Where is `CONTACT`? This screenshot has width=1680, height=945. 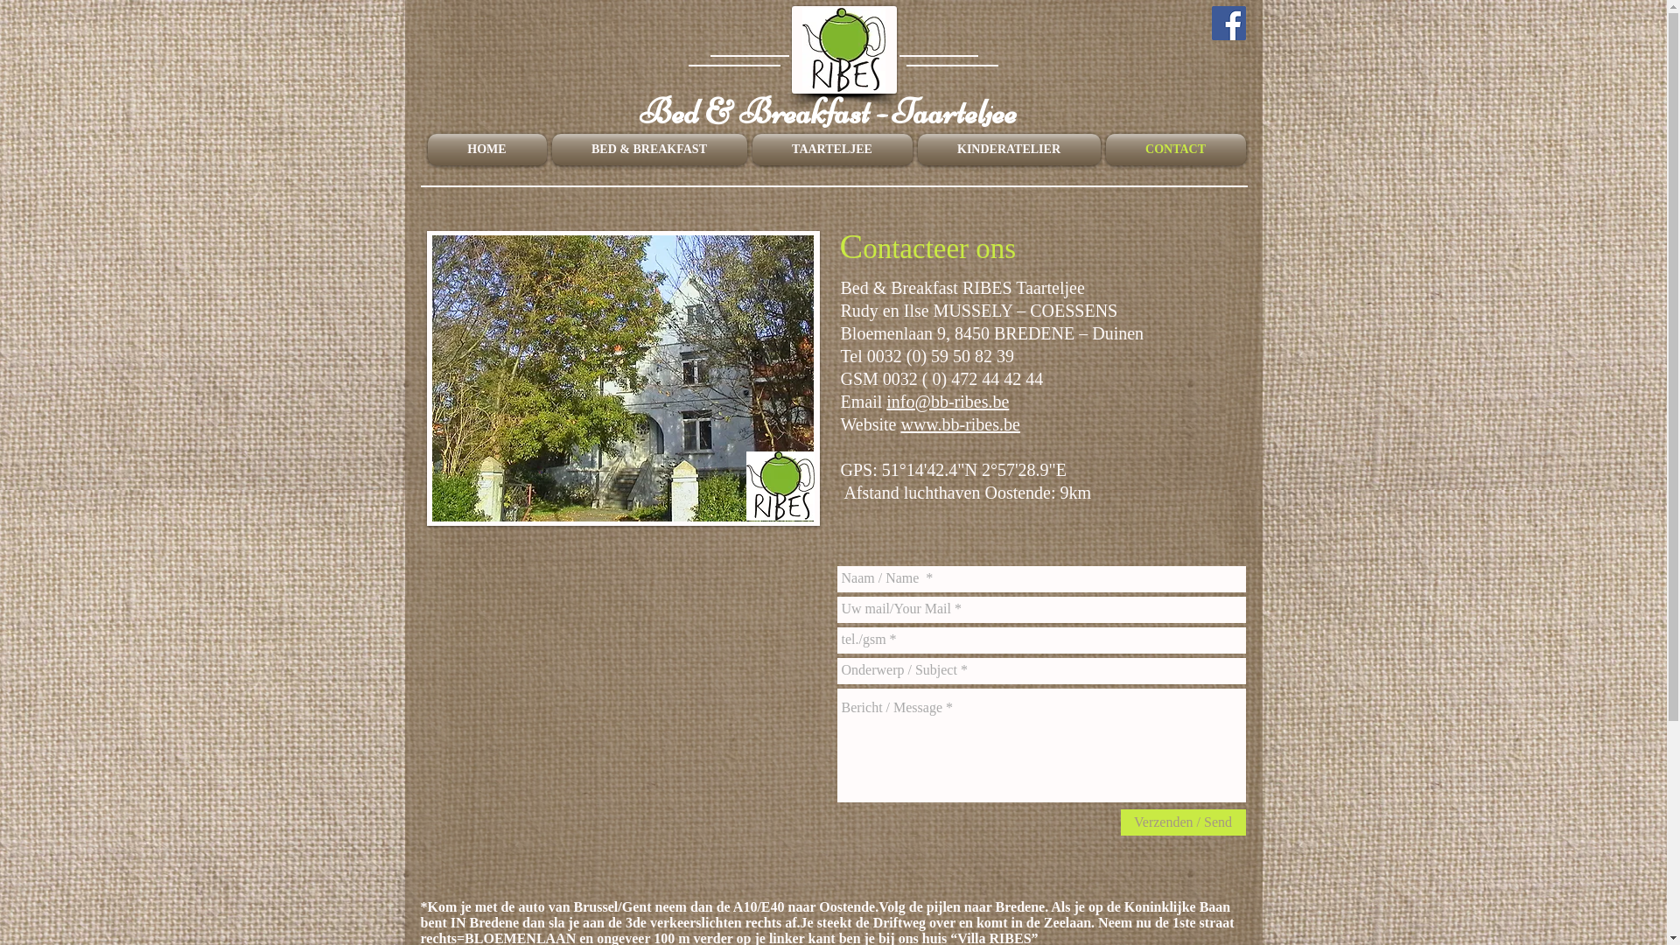
CONTACT is located at coordinates (1174, 150).